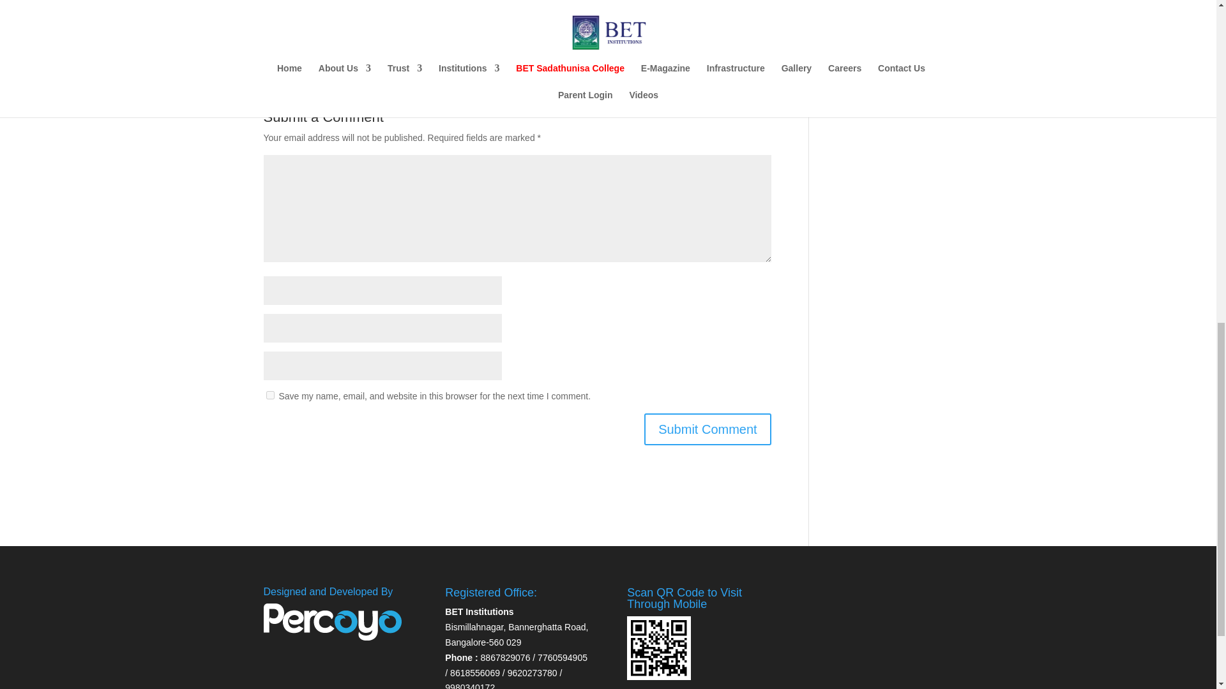 The width and height of the screenshot is (1226, 689). Describe the element at coordinates (708, 429) in the screenshot. I see `Submit Comment` at that location.